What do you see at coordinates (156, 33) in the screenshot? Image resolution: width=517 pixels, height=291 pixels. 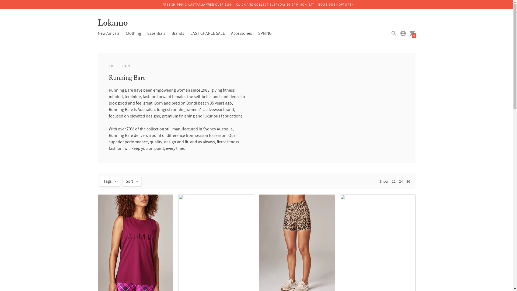 I see `Essentials` at bounding box center [156, 33].